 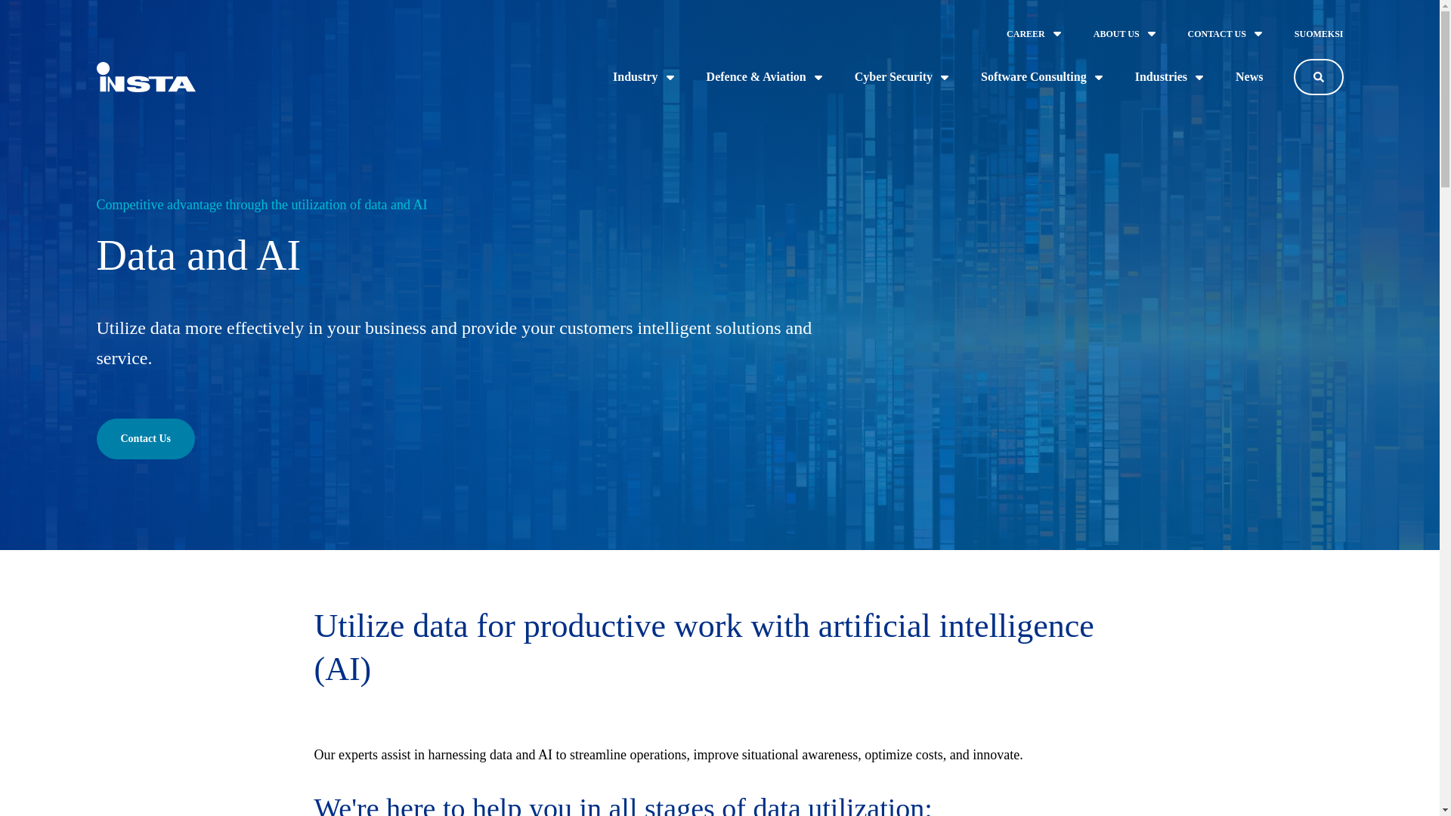 What do you see at coordinates (1226, 33) in the screenshot?
I see `CONTACT US` at bounding box center [1226, 33].